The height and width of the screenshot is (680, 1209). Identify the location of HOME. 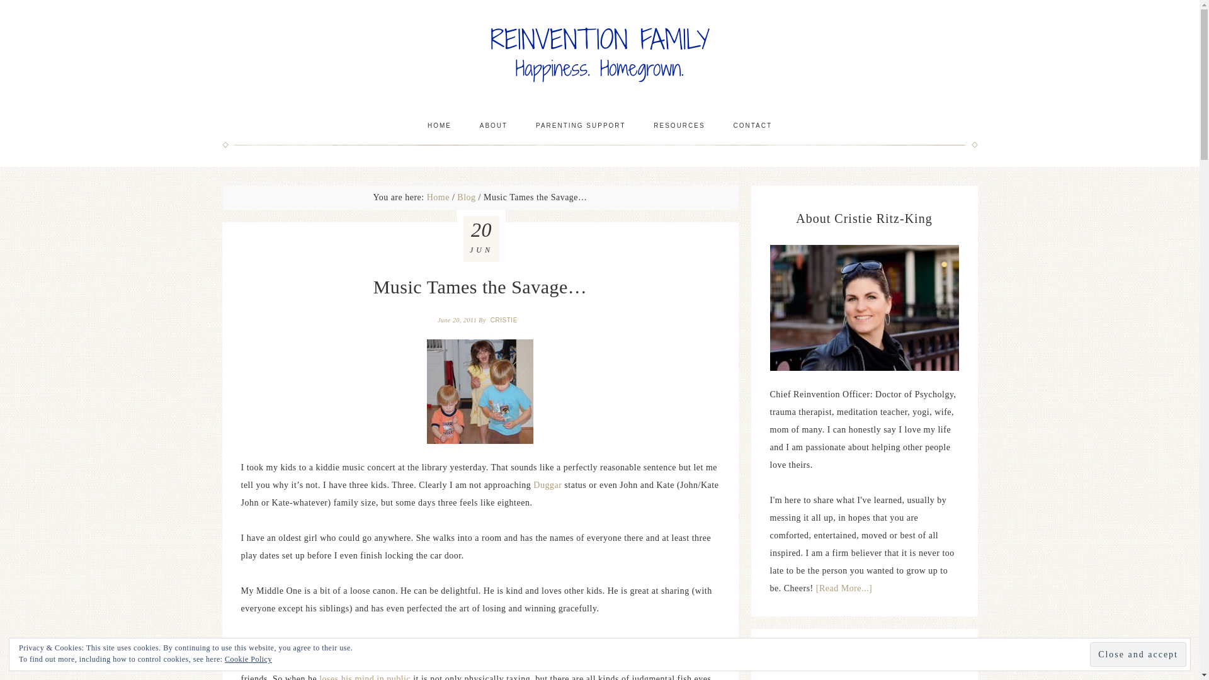
(440, 125).